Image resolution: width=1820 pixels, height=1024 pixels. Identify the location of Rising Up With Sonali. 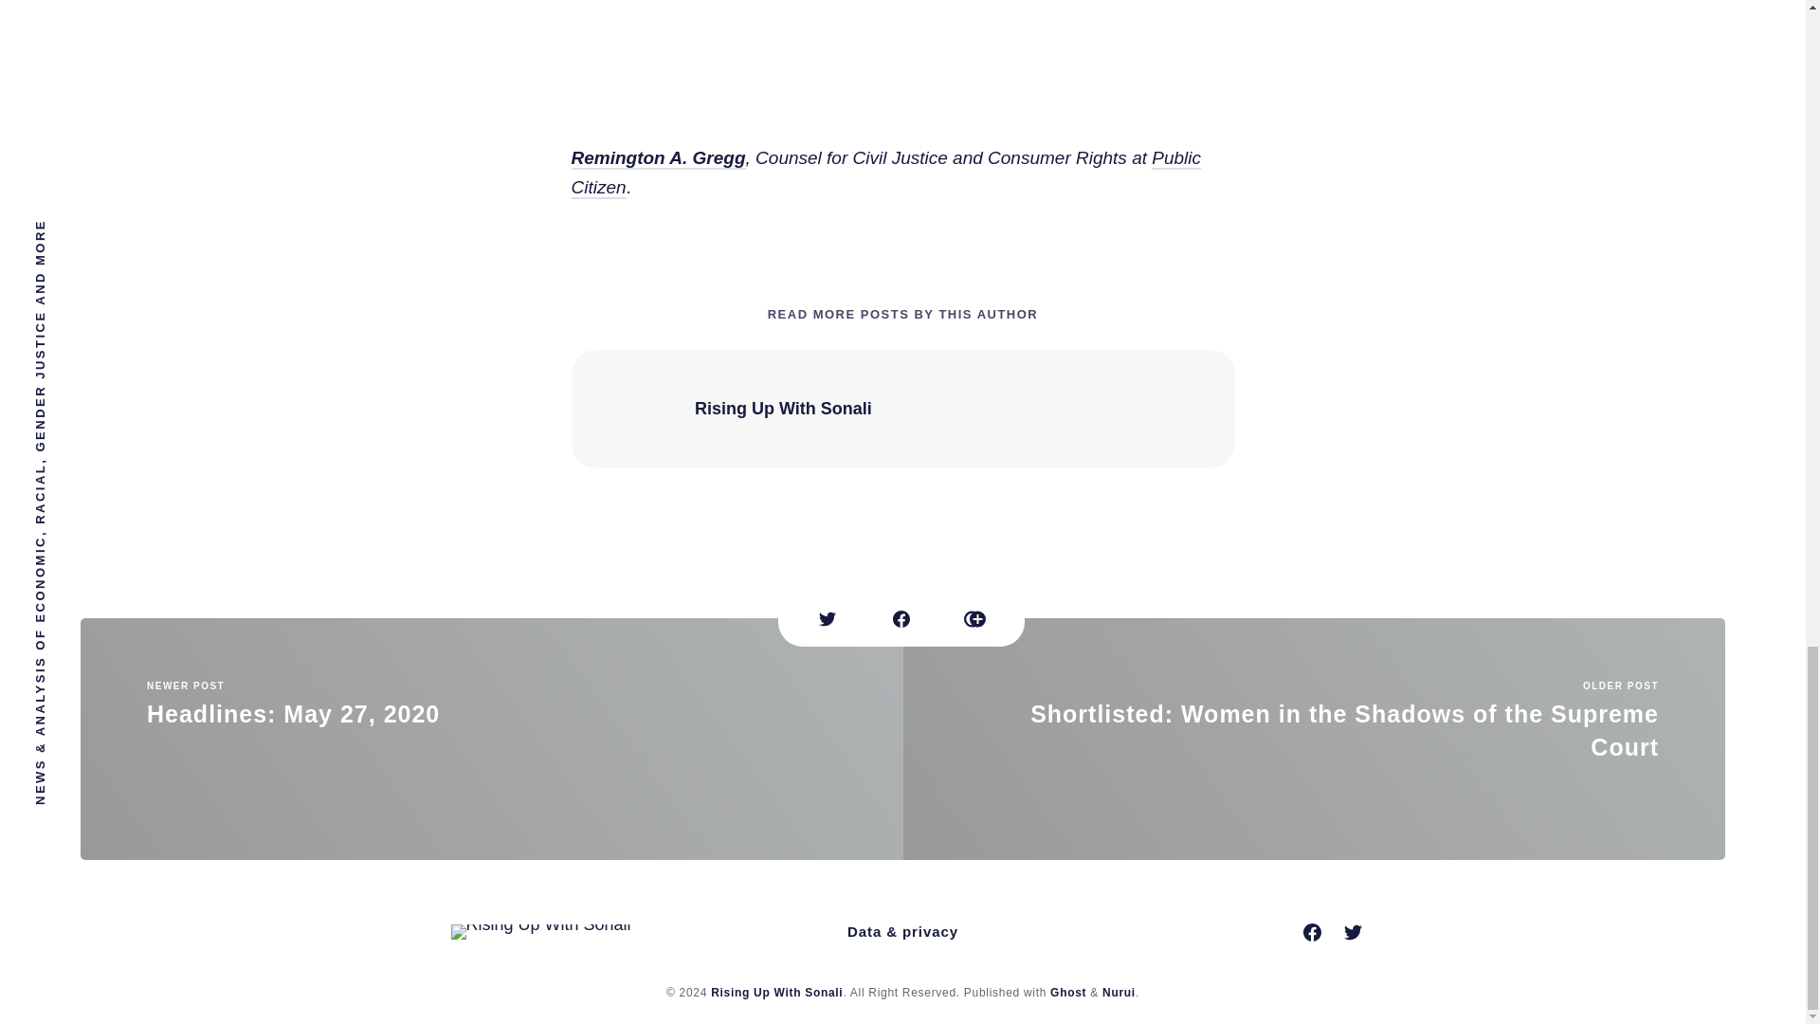
(782, 408).